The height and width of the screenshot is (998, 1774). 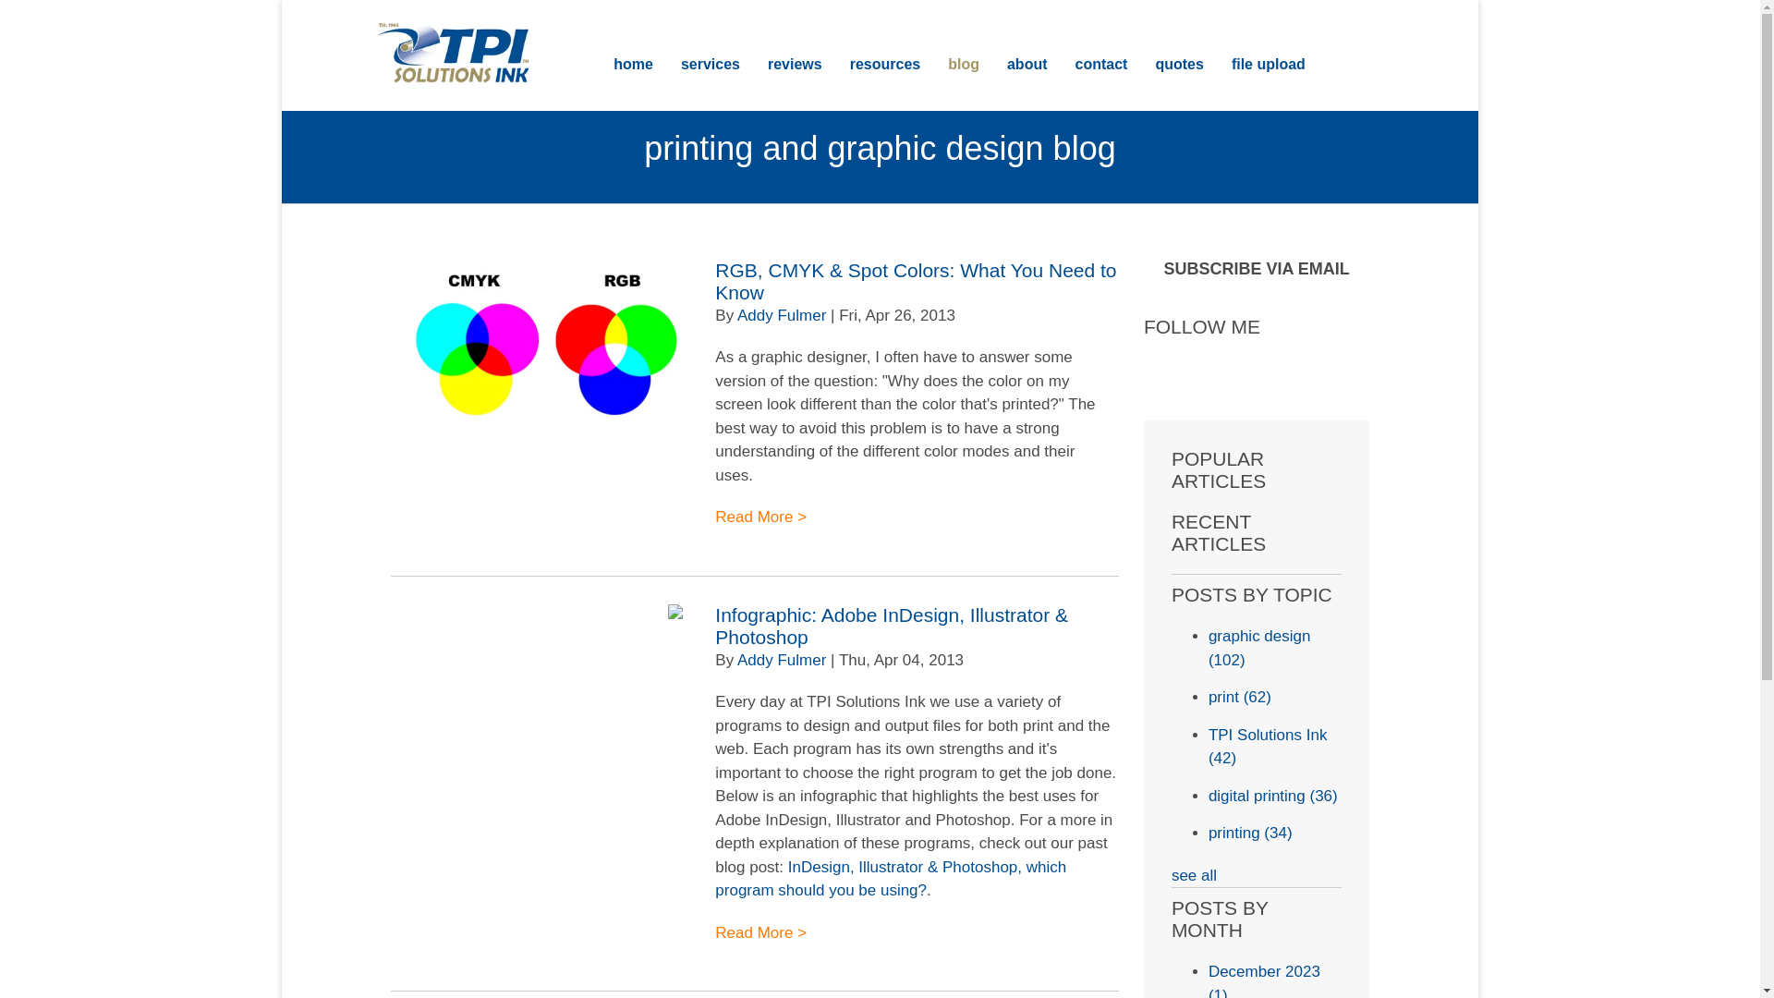 What do you see at coordinates (710, 65) in the screenshot?
I see `services` at bounding box center [710, 65].